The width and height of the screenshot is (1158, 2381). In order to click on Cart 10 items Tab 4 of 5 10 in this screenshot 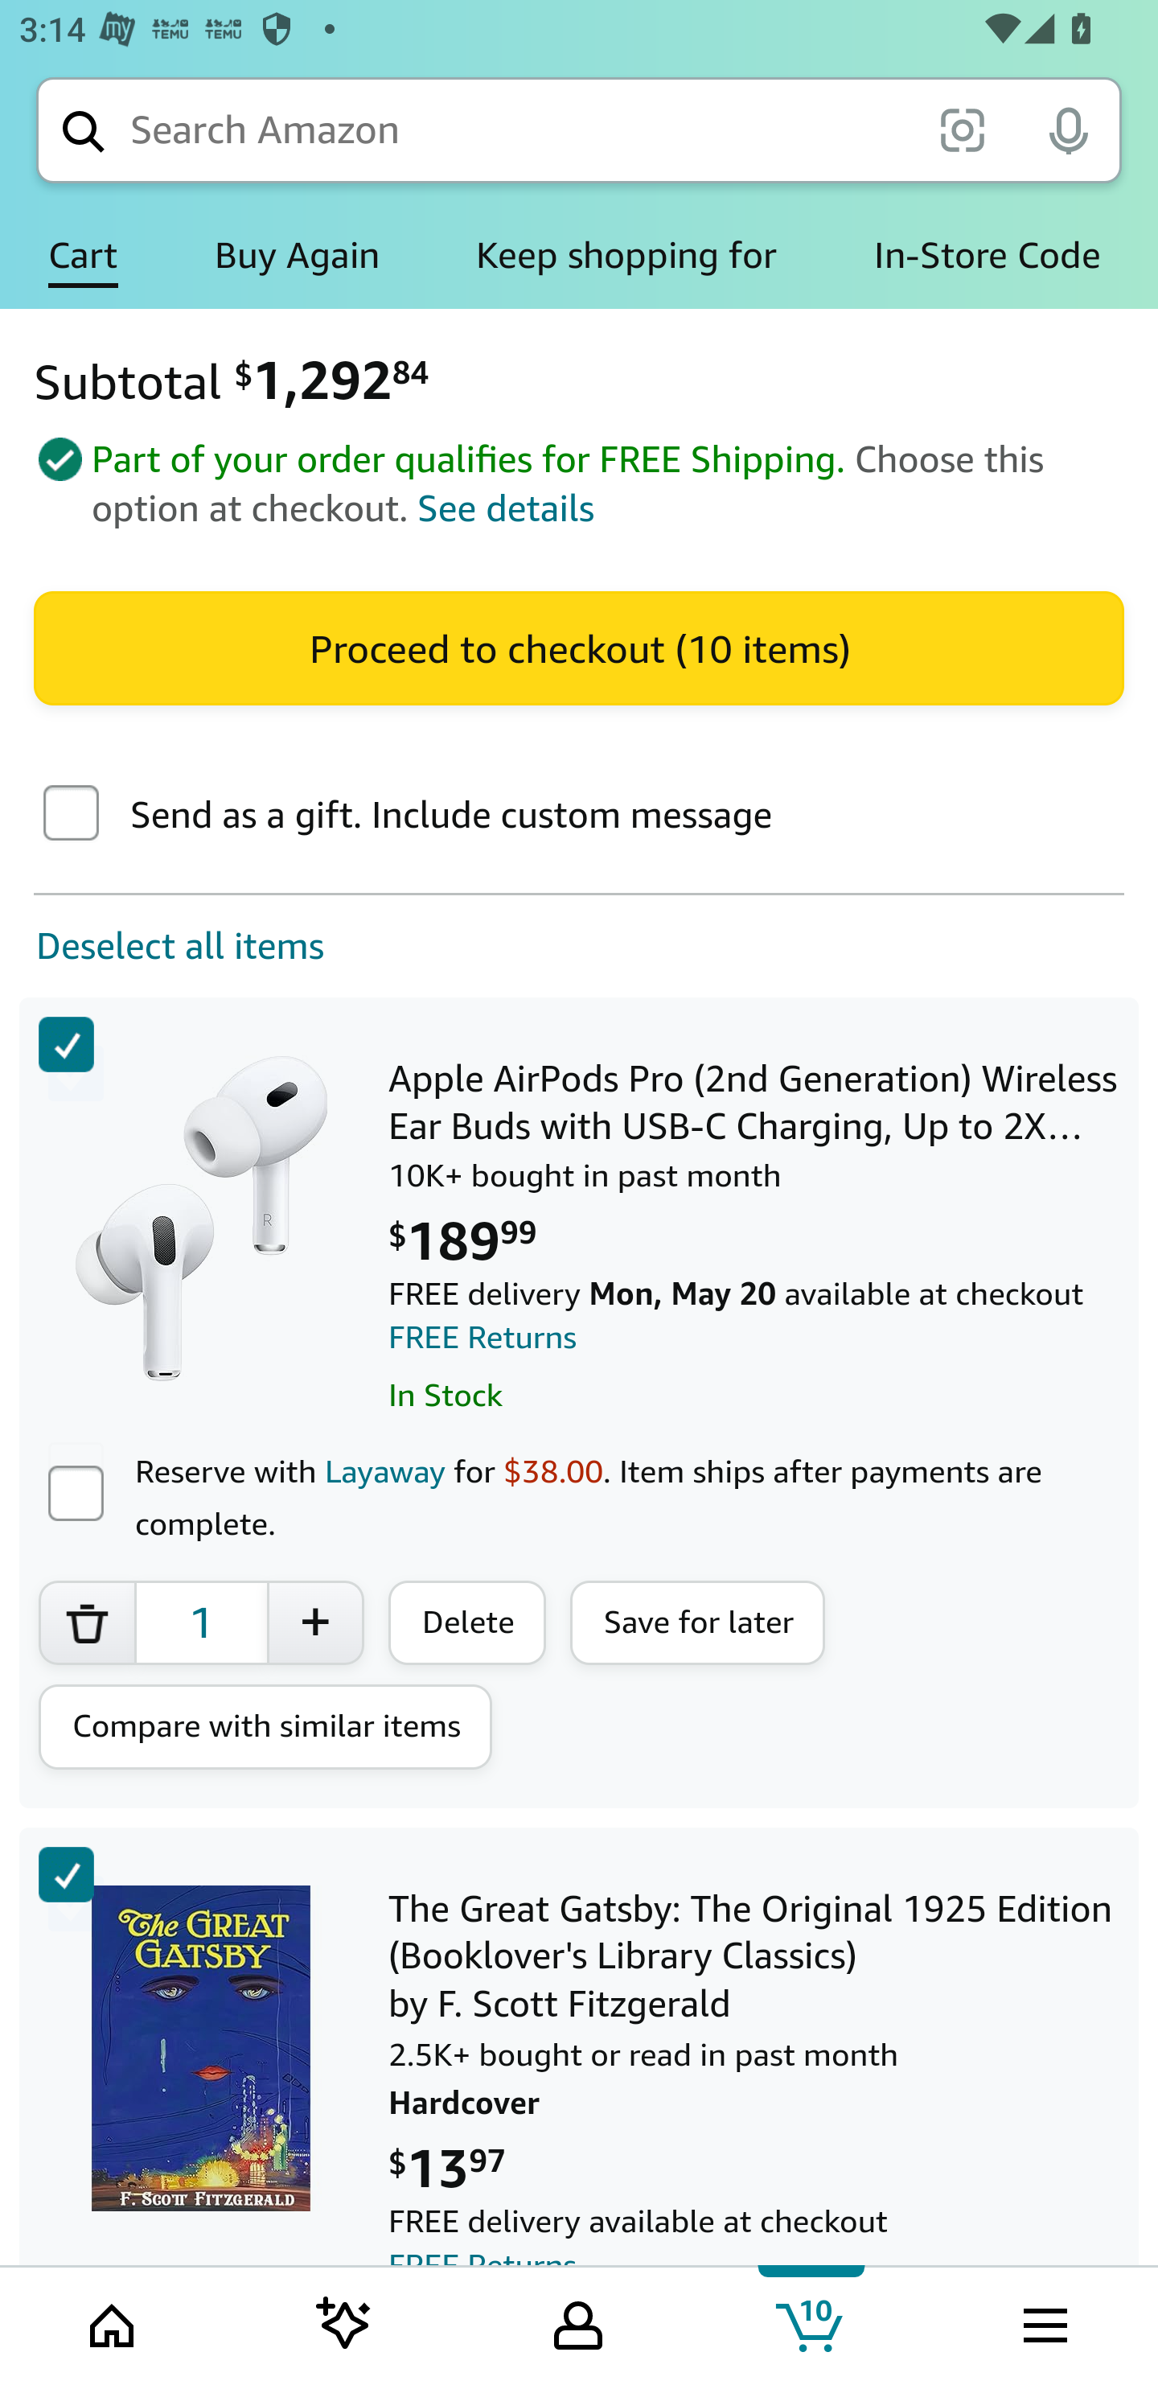, I will do `click(811, 2322)`.